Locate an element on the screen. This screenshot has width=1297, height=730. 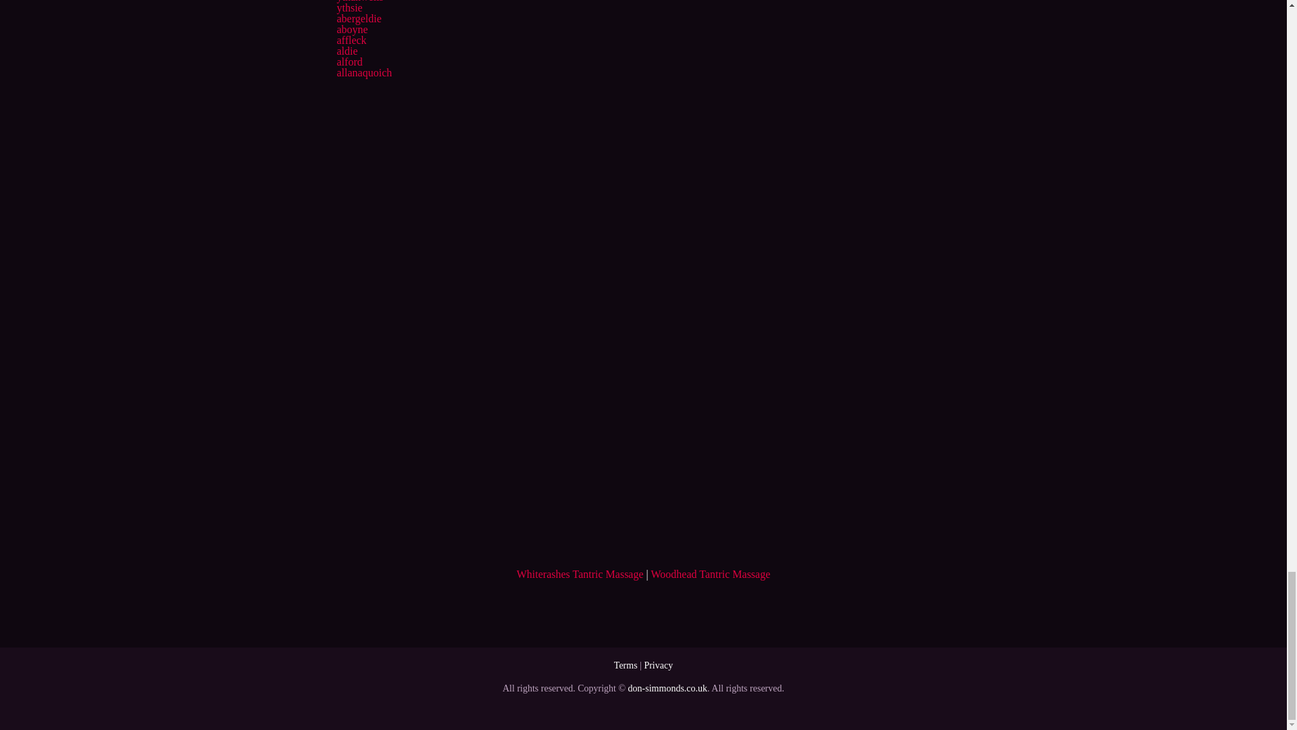
allanaquoich is located at coordinates (363, 72).